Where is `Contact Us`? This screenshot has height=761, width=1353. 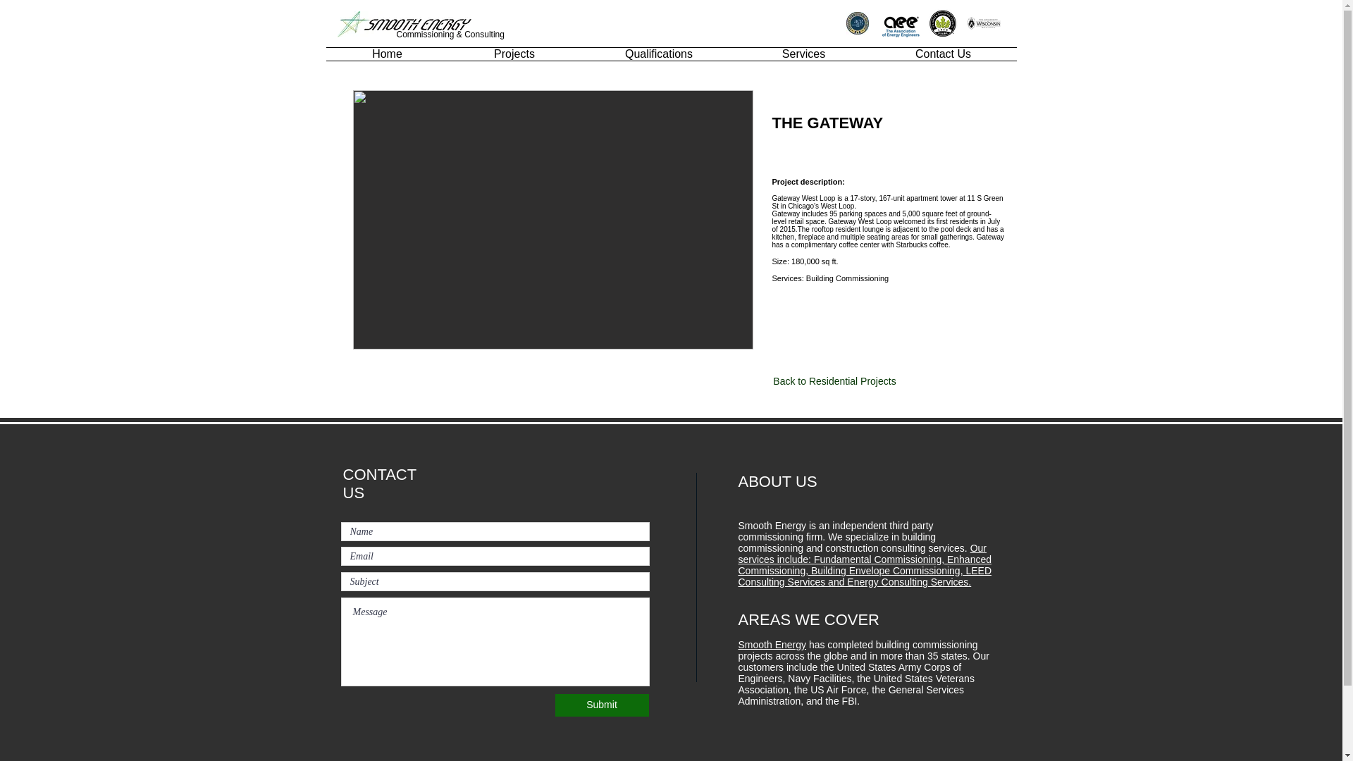 Contact Us is located at coordinates (943, 54).